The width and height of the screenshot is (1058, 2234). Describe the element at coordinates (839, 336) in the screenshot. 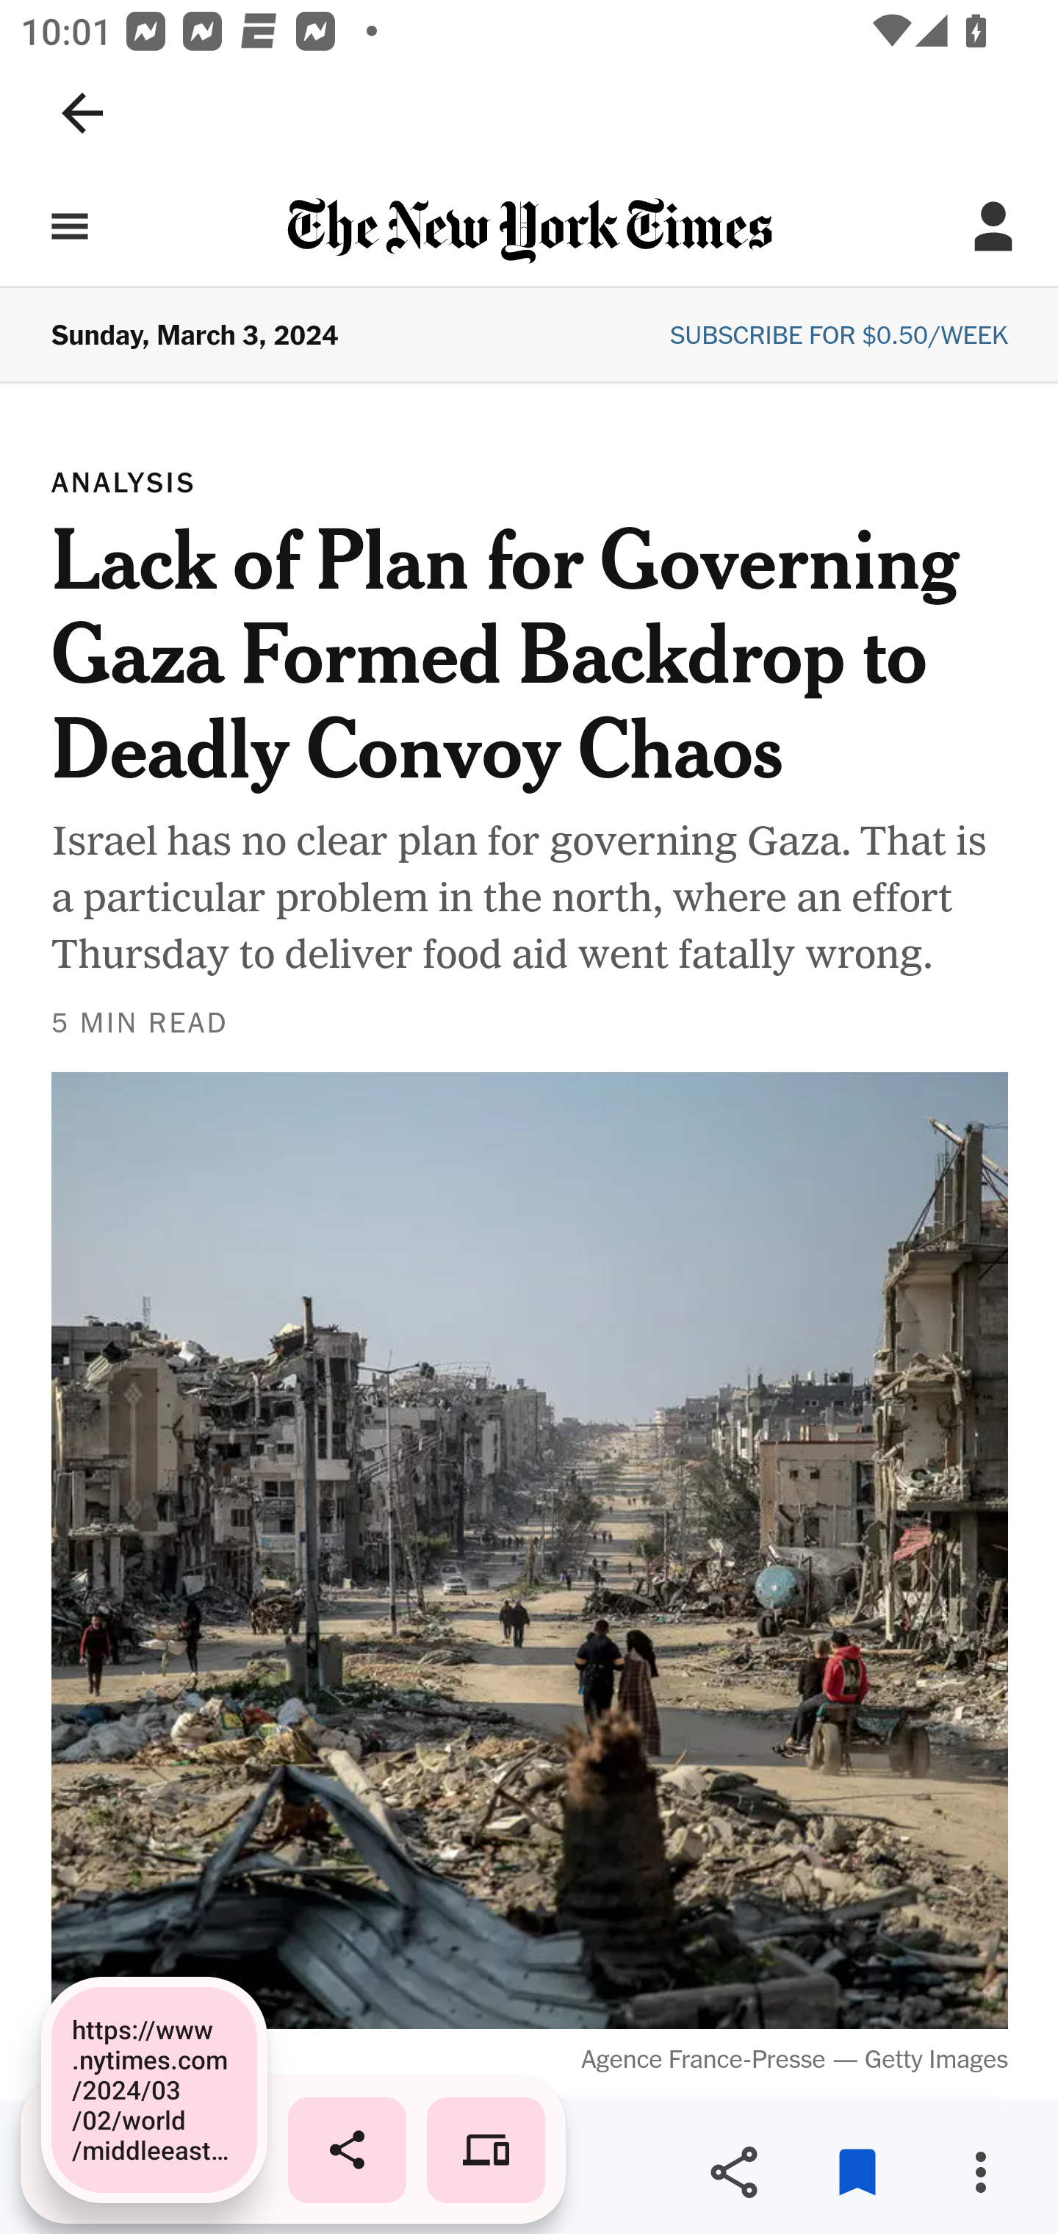

I see `SUBSCRIBE FOR $0.50/WEEK` at that location.